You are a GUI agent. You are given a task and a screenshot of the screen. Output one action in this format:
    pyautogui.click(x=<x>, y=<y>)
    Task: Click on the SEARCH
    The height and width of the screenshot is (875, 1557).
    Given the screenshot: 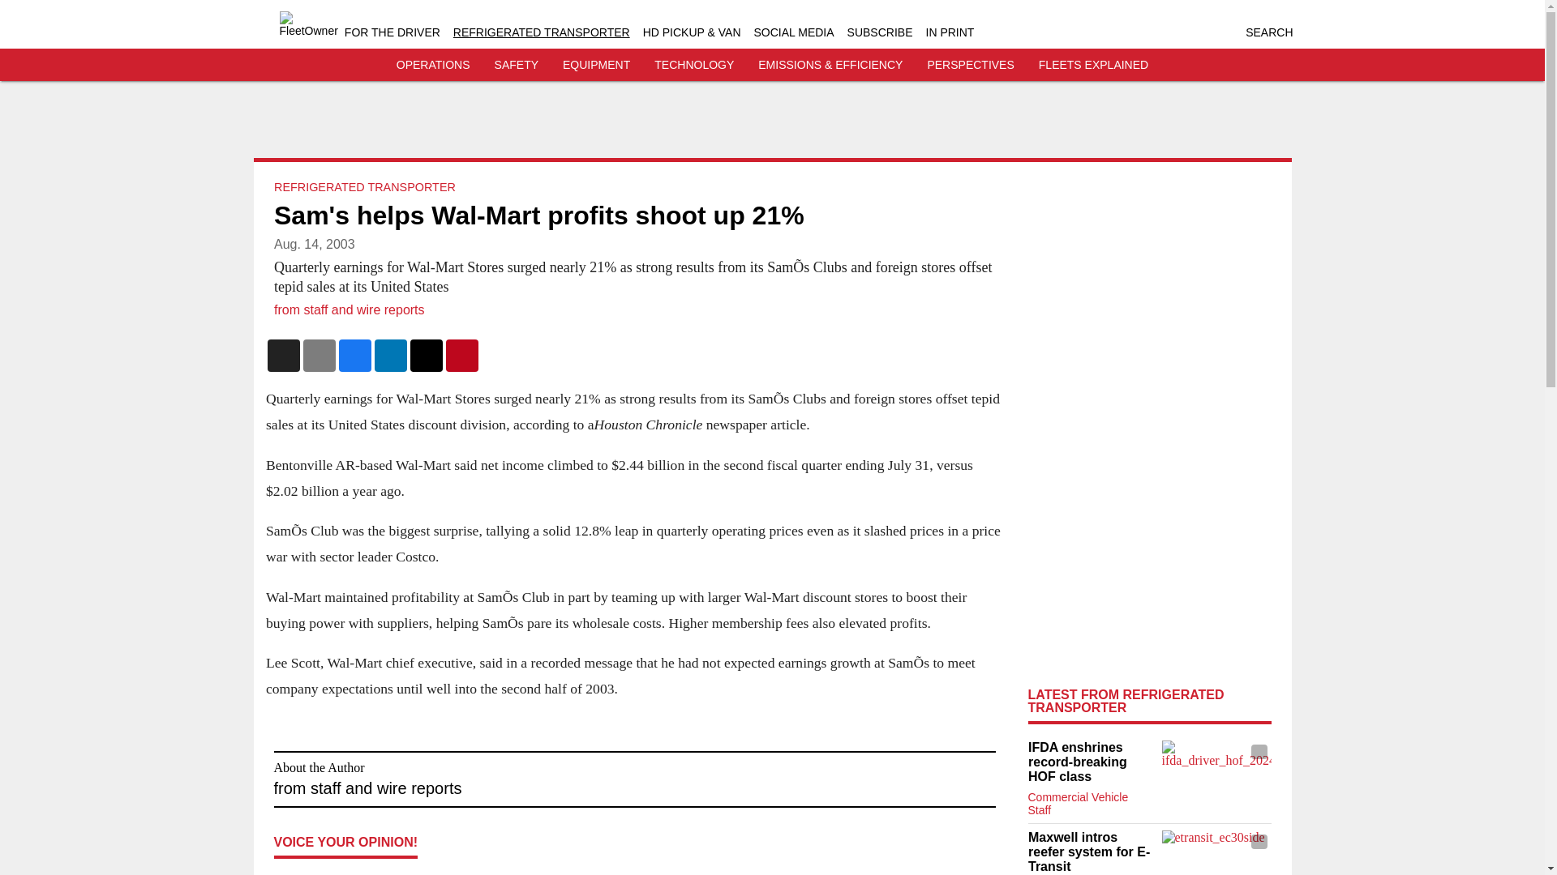 What is the action you would take?
    pyautogui.click(x=1268, y=32)
    